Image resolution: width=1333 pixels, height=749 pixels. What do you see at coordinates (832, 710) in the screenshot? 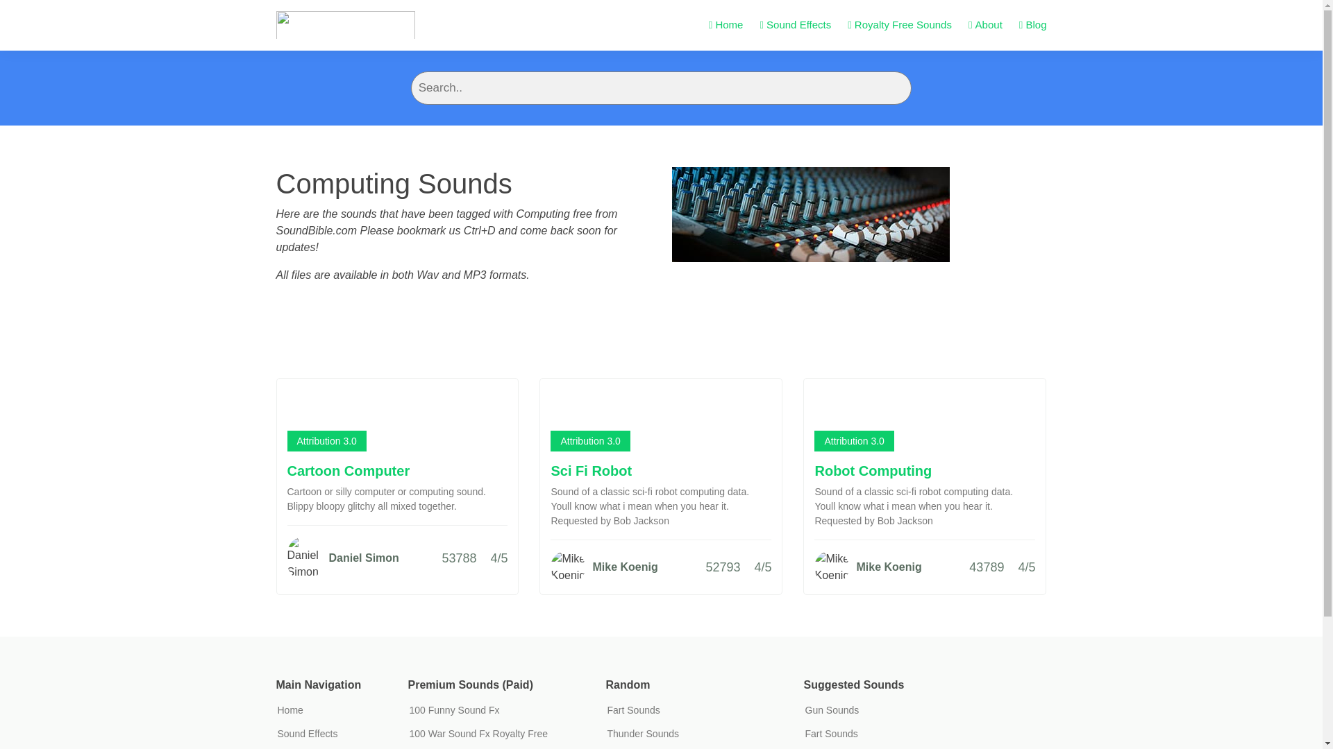
I see `Gun Sounds` at bounding box center [832, 710].